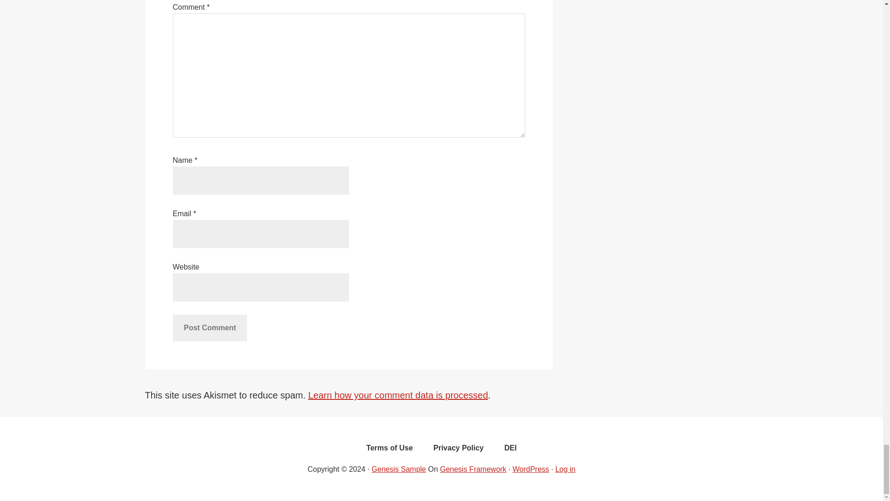  What do you see at coordinates (399, 469) in the screenshot?
I see `Genesis Sample` at bounding box center [399, 469].